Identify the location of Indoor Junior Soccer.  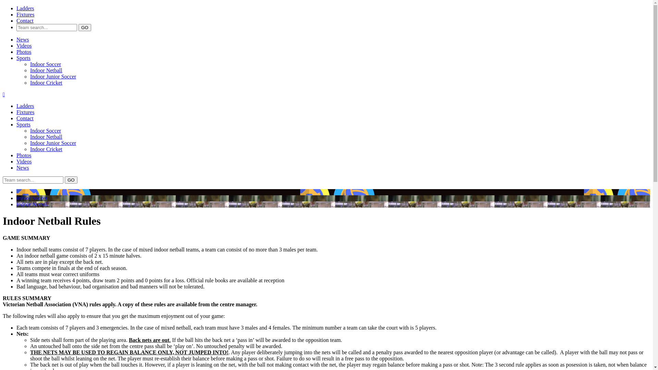
(53, 77).